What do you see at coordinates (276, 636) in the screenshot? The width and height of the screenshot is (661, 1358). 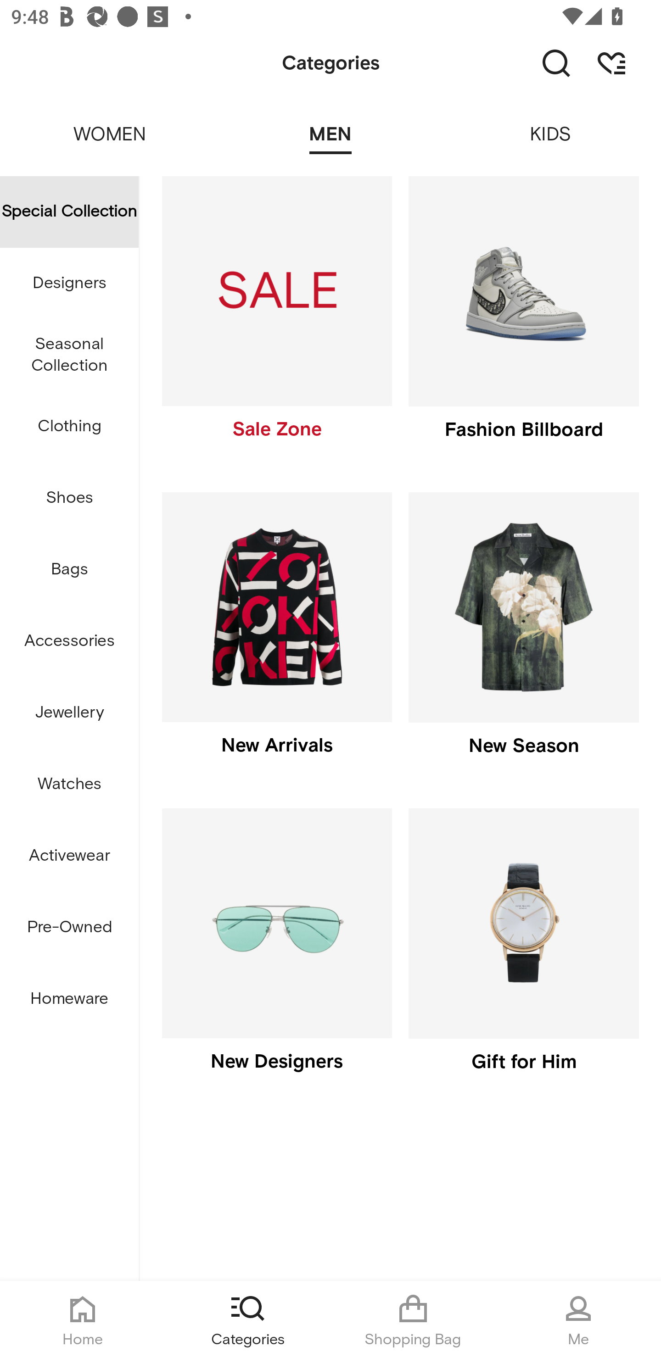 I see `New Arrivals` at bounding box center [276, 636].